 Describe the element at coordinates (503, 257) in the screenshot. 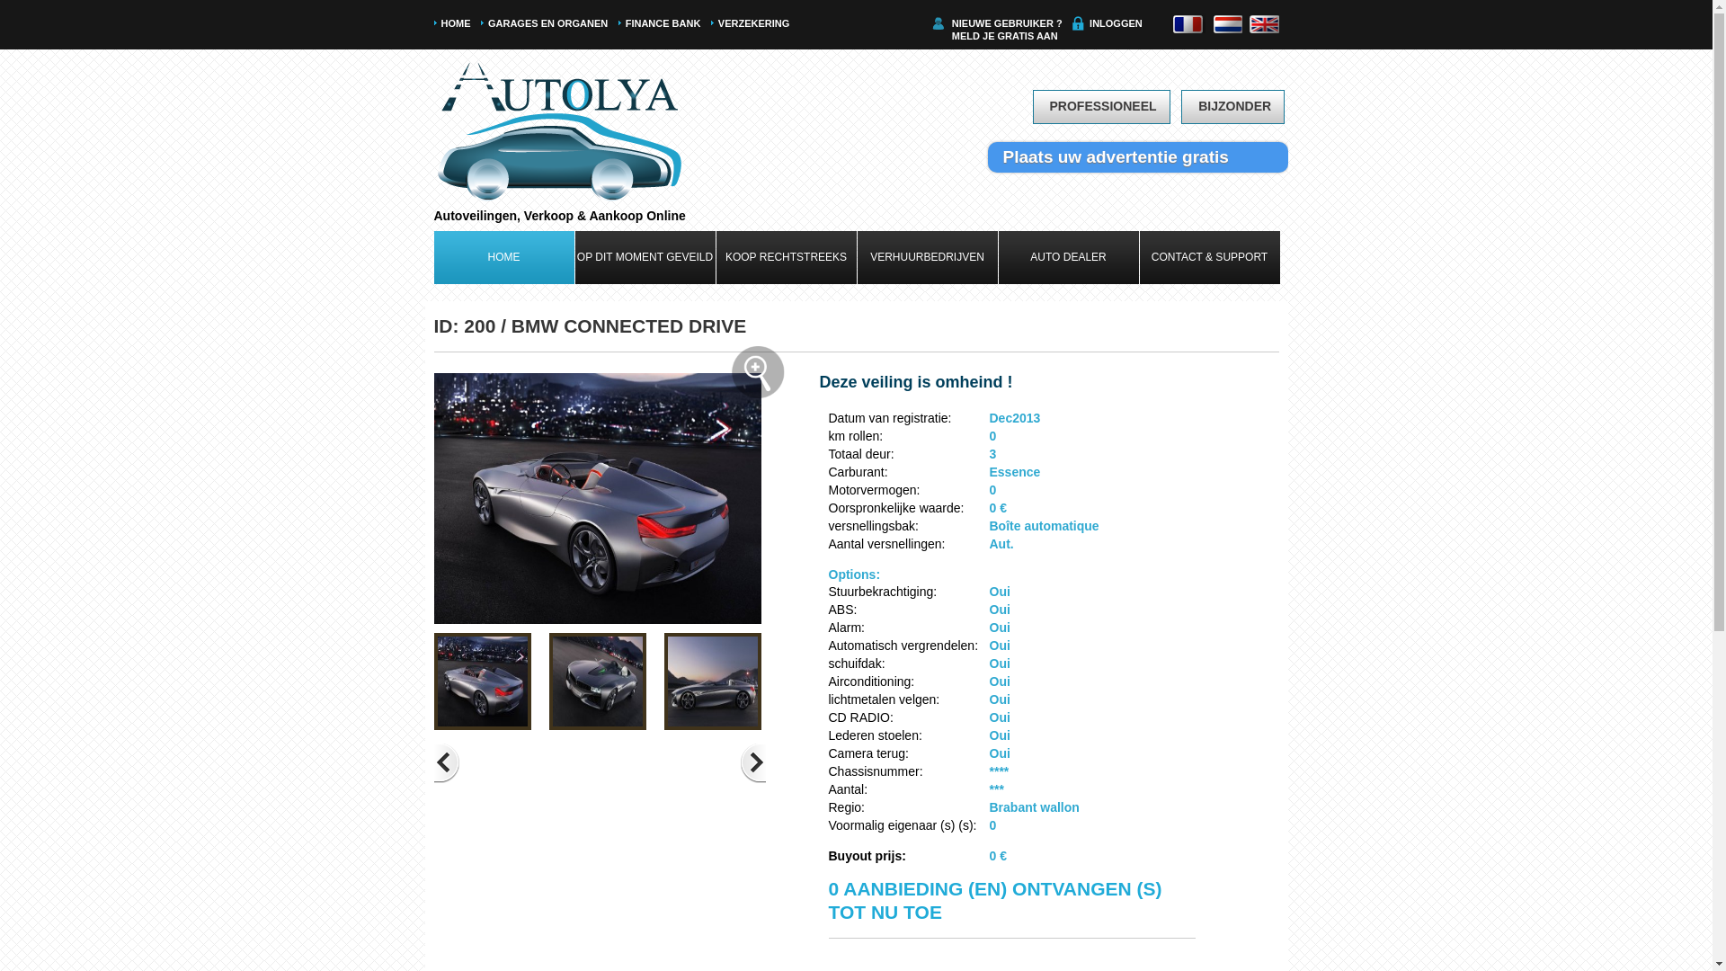

I see `HOME` at that location.